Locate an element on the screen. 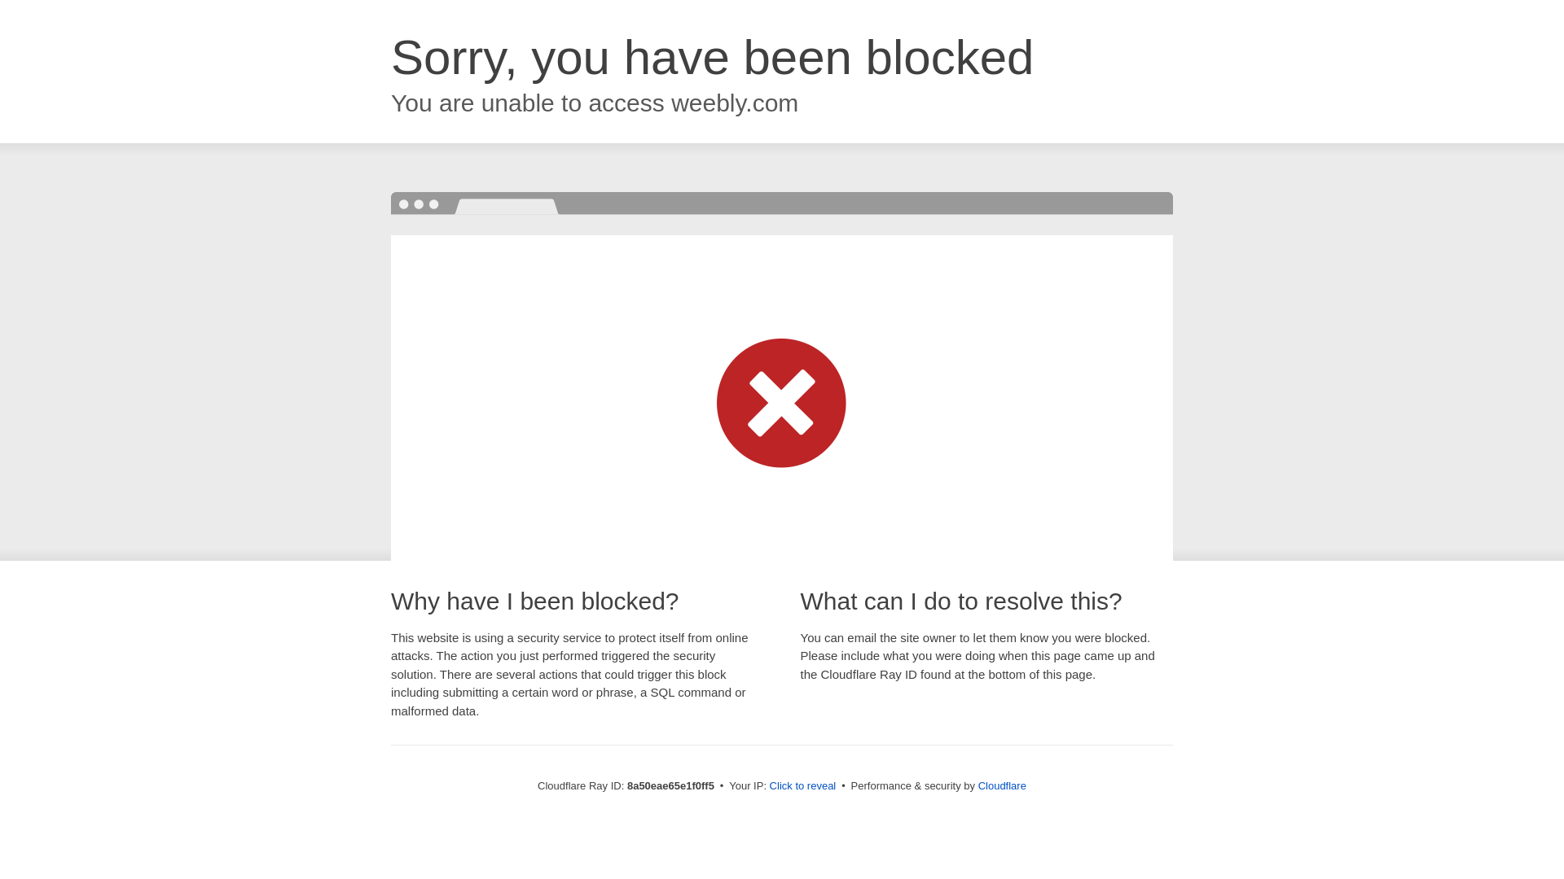 The image size is (1564, 879). Click to reveal is located at coordinates (803, 786).